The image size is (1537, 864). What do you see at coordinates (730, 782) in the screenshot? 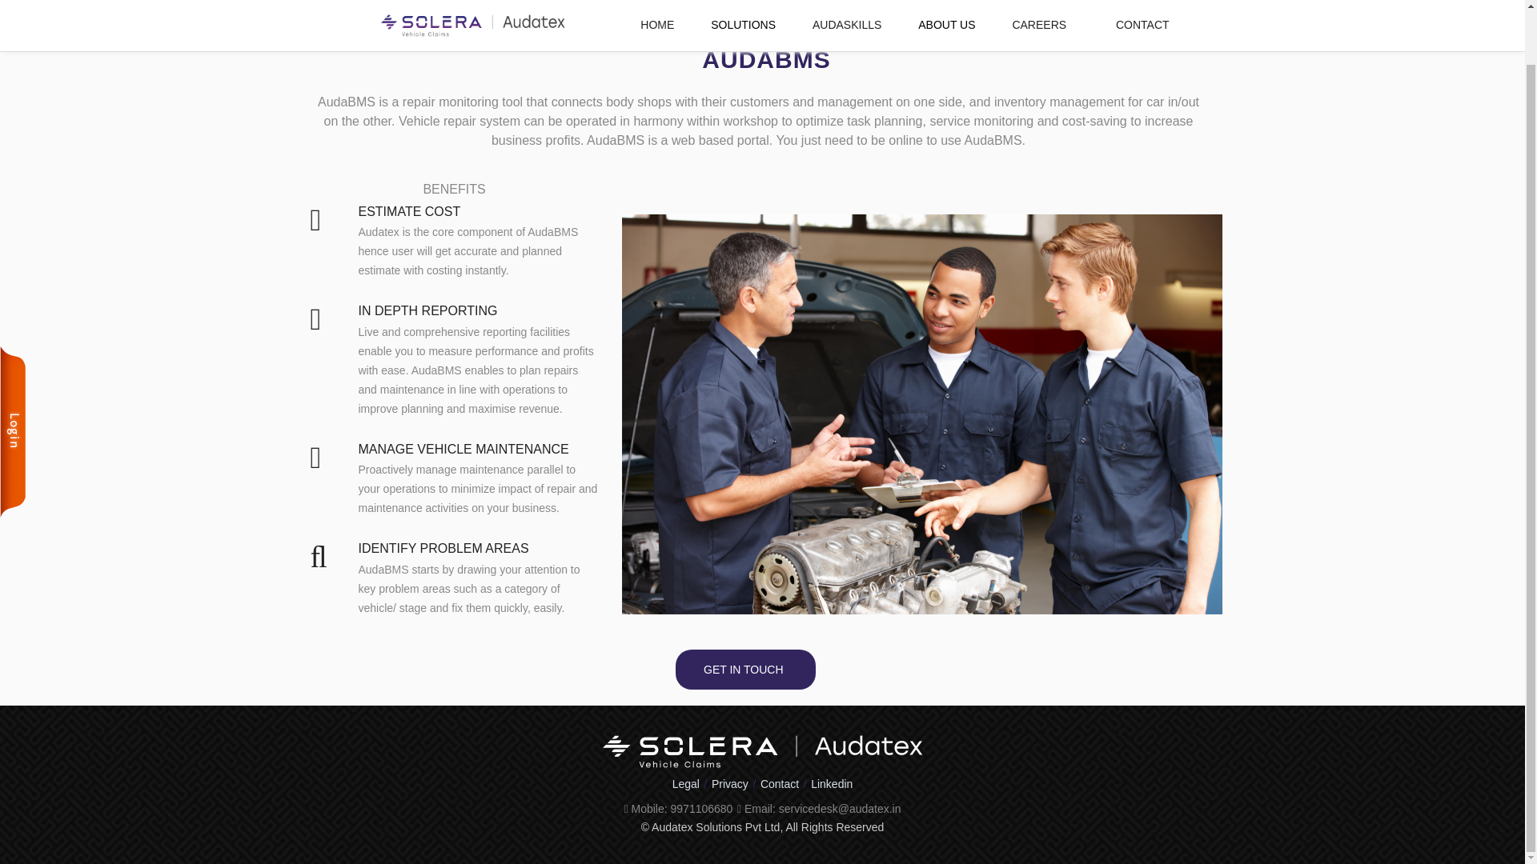
I see `Privacy` at bounding box center [730, 782].